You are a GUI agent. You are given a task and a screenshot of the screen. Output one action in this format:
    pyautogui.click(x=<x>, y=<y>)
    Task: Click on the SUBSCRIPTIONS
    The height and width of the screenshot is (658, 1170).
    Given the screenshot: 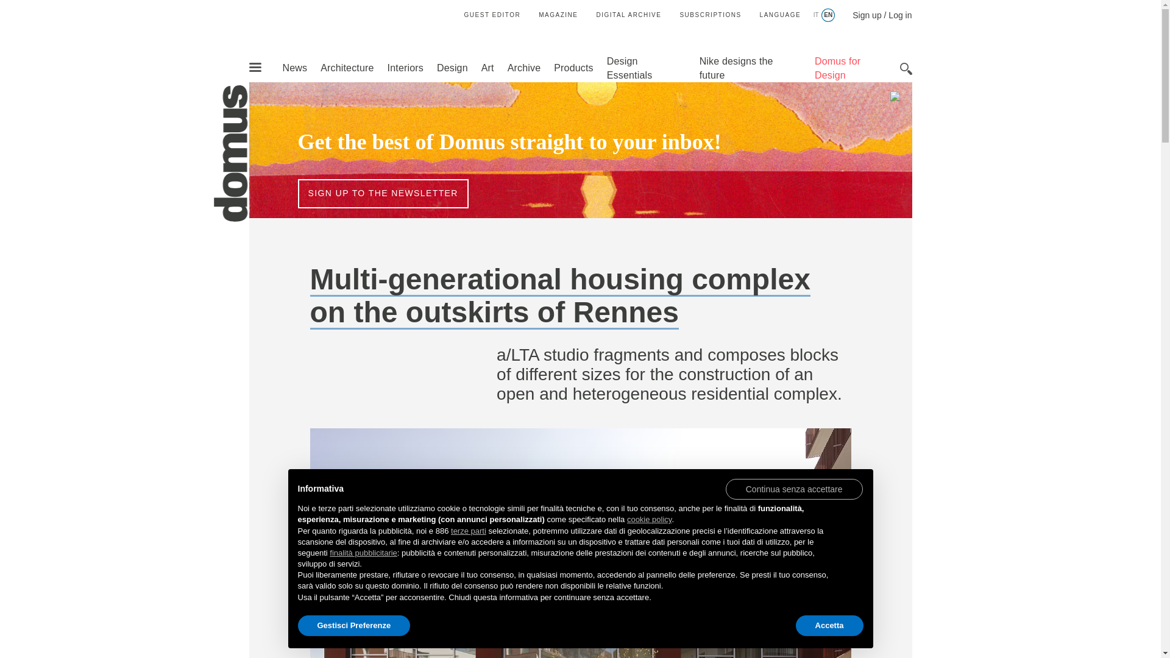 What is the action you would take?
    pyautogui.click(x=710, y=15)
    